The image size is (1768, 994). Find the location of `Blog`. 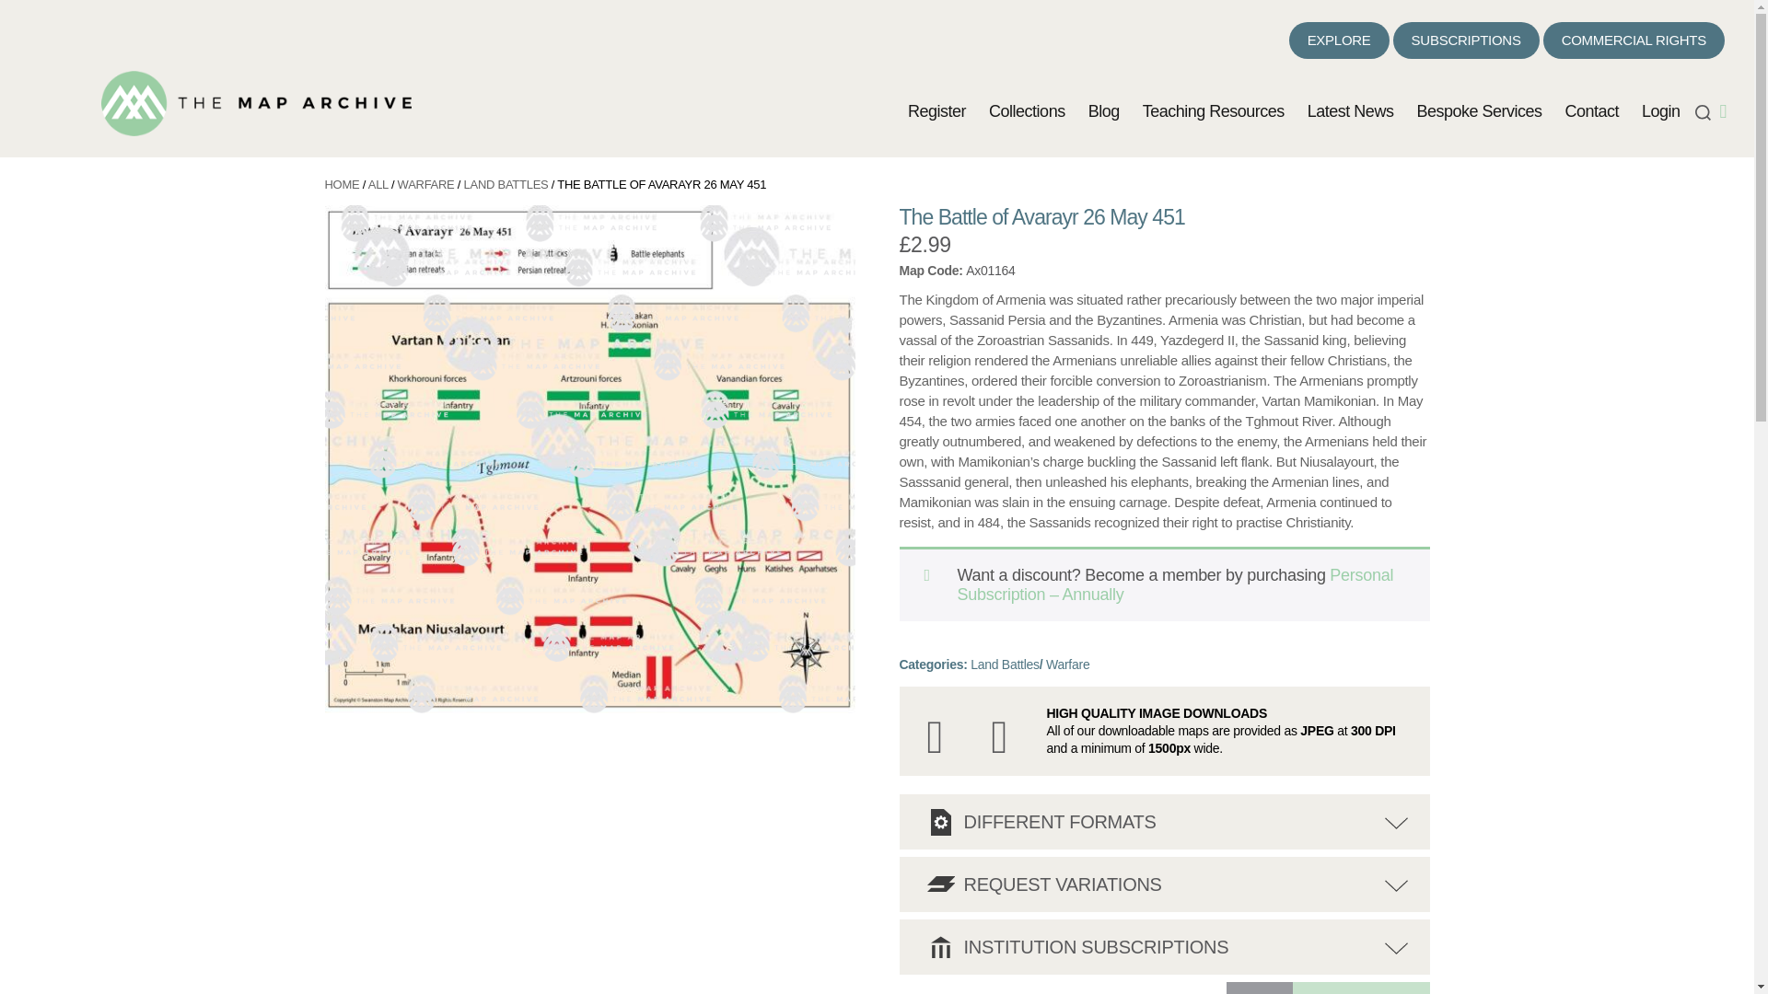

Blog is located at coordinates (1103, 112).